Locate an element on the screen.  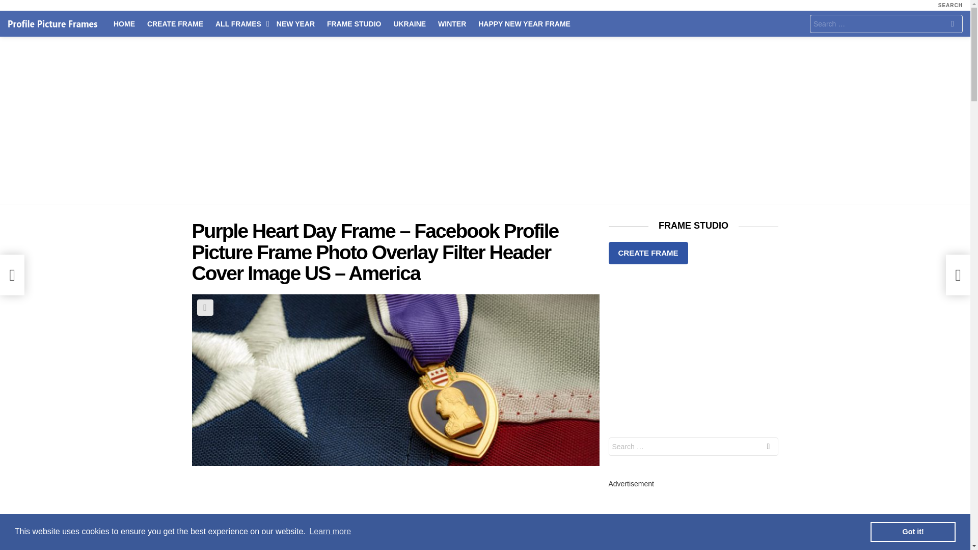
Learn more is located at coordinates (330, 532).